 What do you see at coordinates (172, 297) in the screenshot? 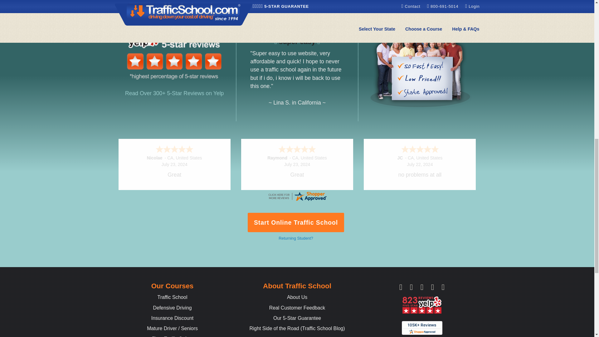
I see `Traffic School Online` at bounding box center [172, 297].